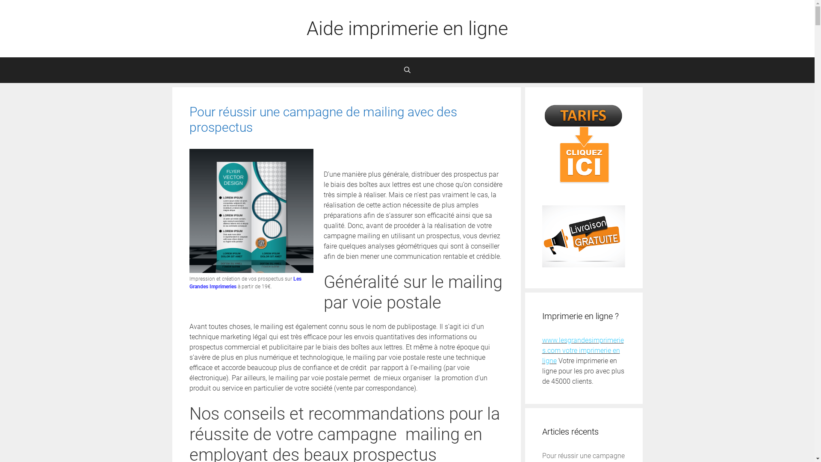 This screenshot has width=821, height=462. I want to click on Aide imprimerie en ligne, so click(407, 28).